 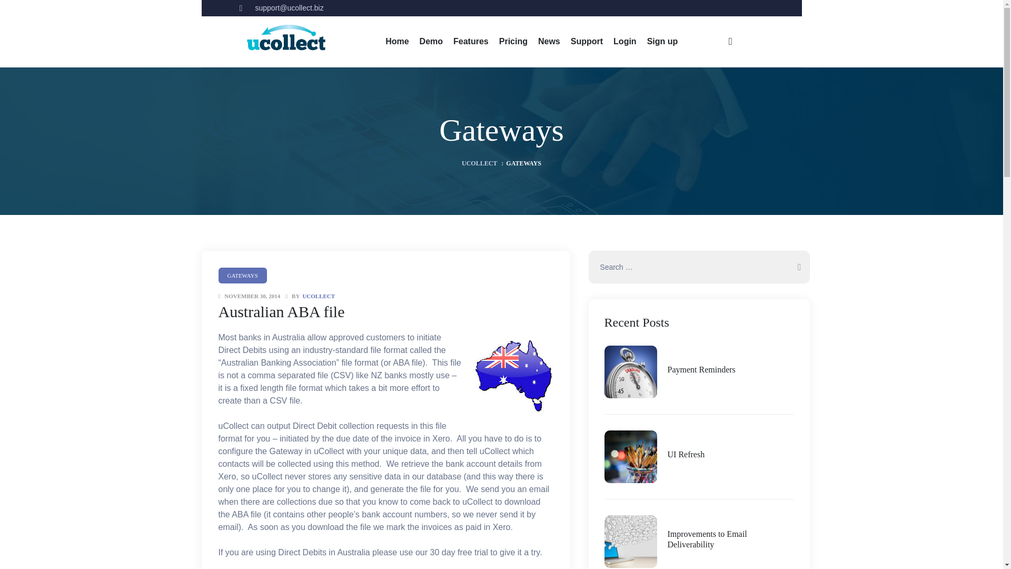 What do you see at coordinates (318, 296) in the screenshot?
I see `UCOLLECT` at bounding box center [318, 296].